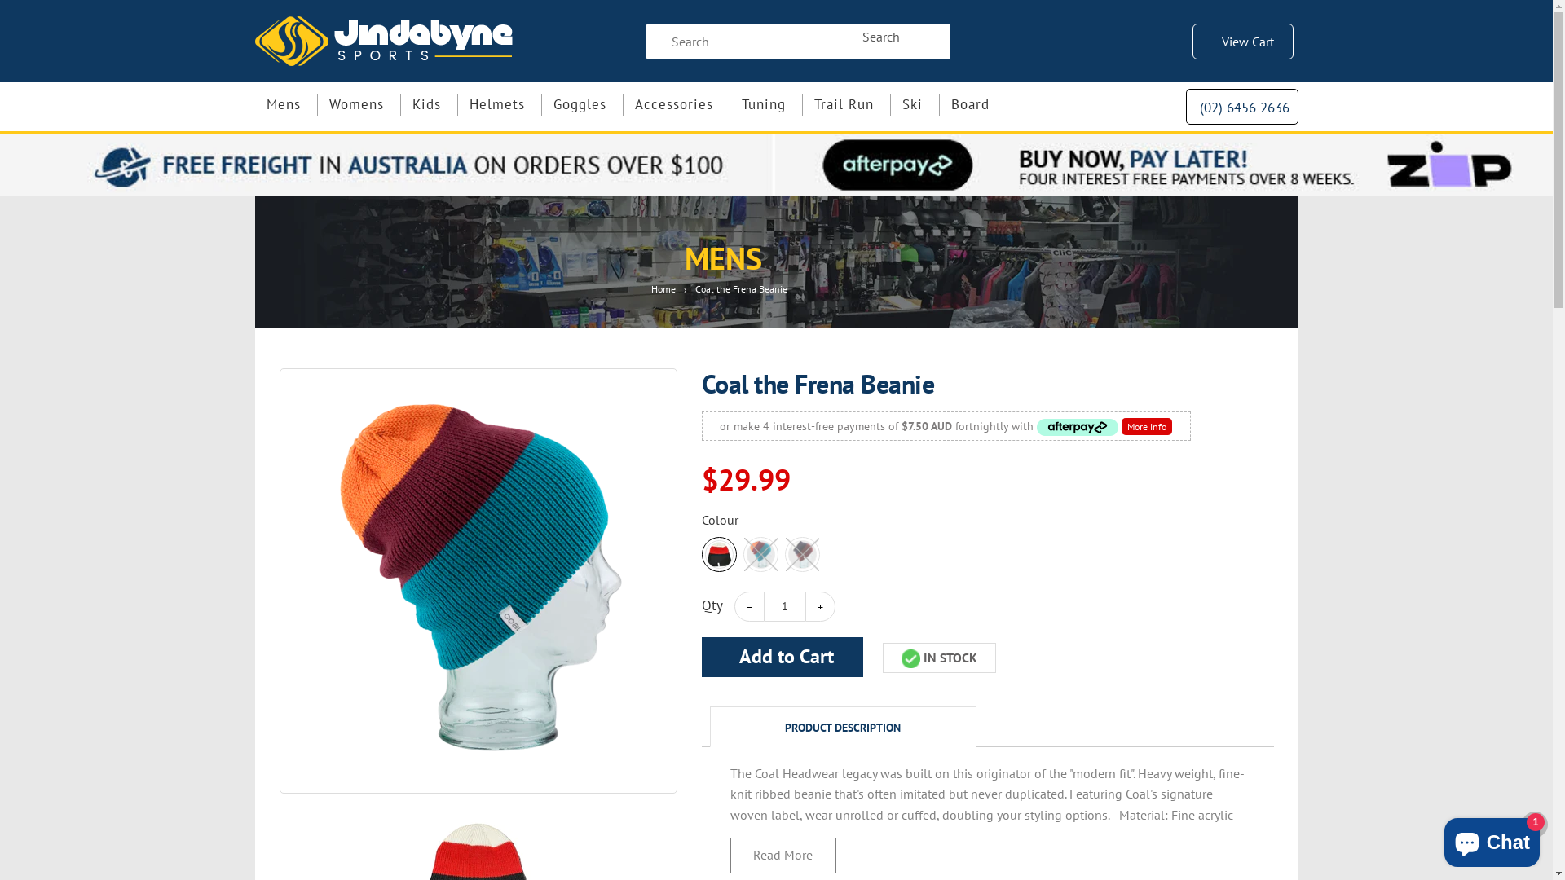 Image resolution: width=1565 pixels, height=880 pixels. I want to click on Ski, so click(920, 104).